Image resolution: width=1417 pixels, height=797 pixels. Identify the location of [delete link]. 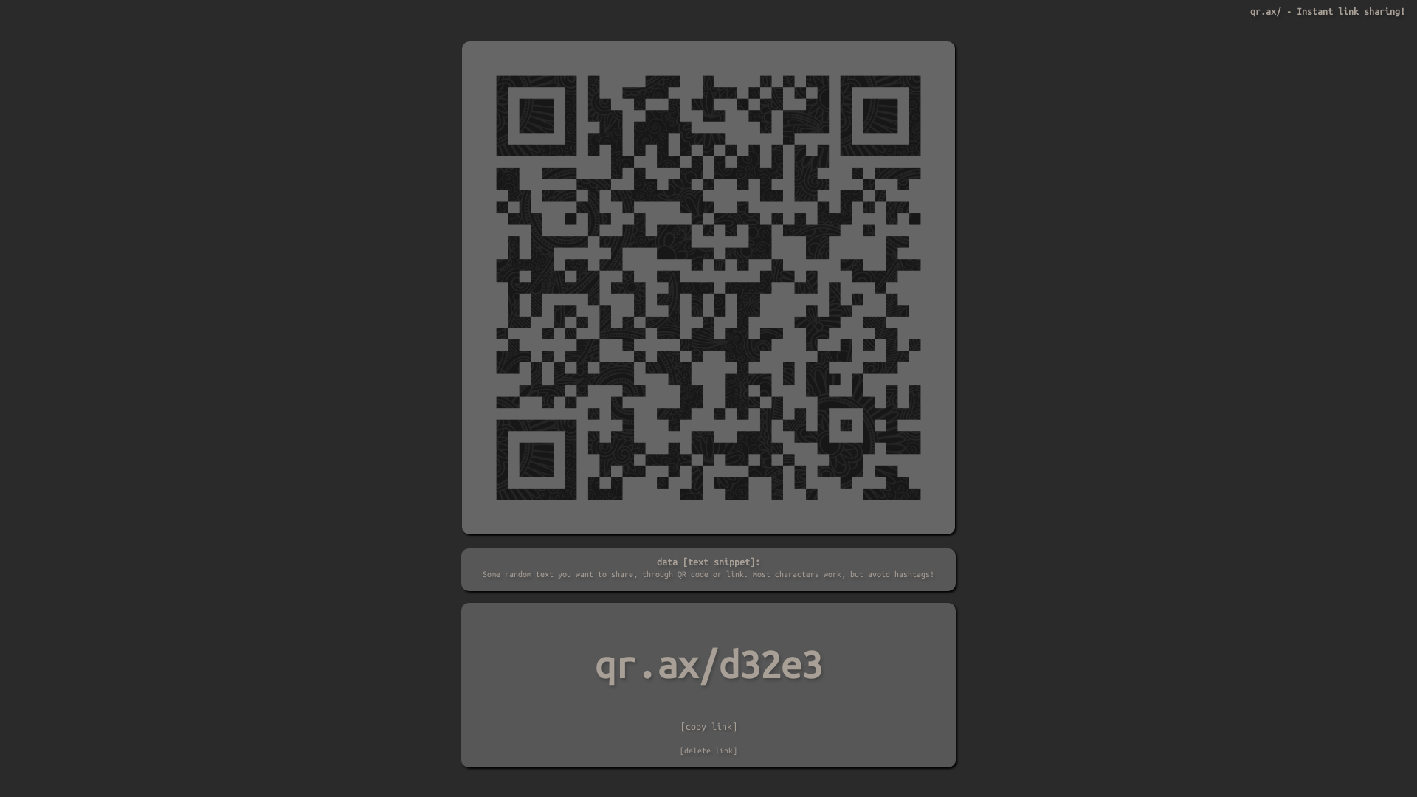
(708, 751).